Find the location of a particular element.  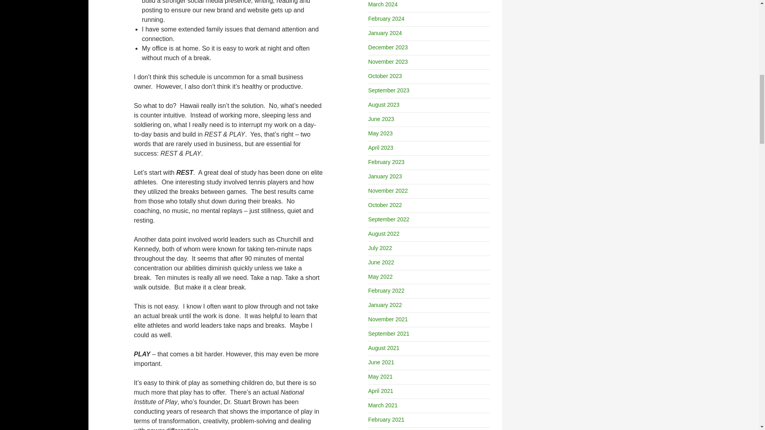

May 2023 is located at coordinates (380, 133).